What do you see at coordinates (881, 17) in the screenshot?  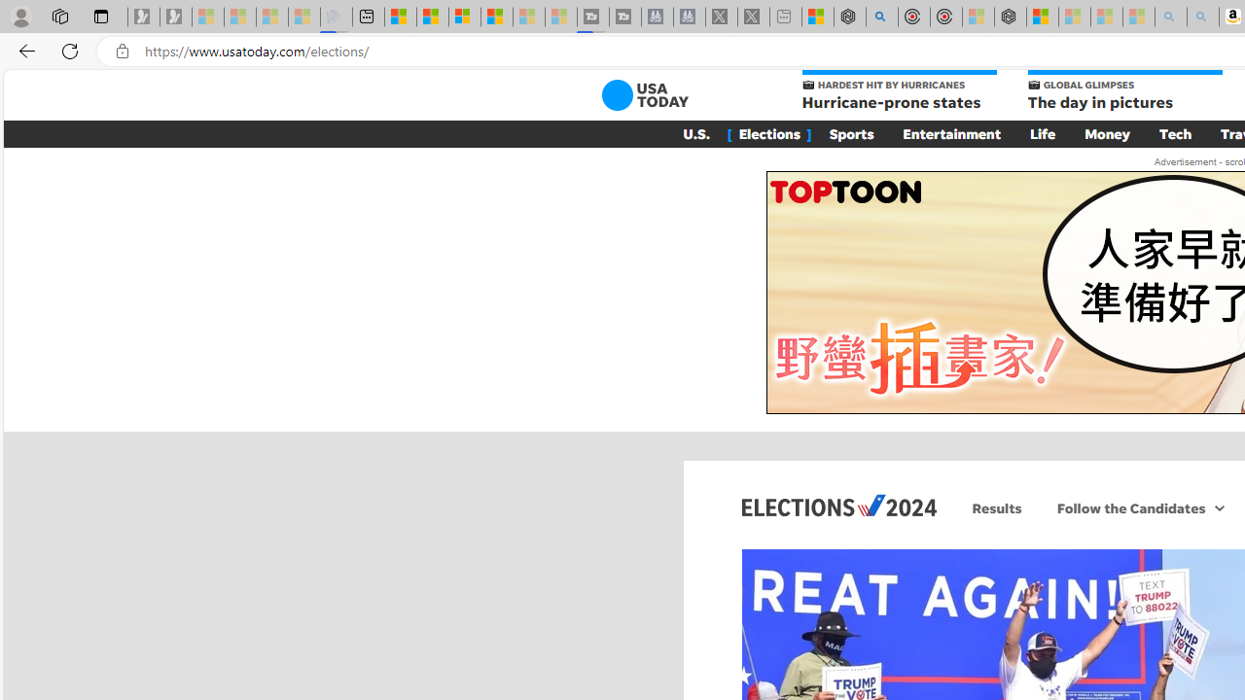 I see `poe - Search` at bounding box center [881, 17].